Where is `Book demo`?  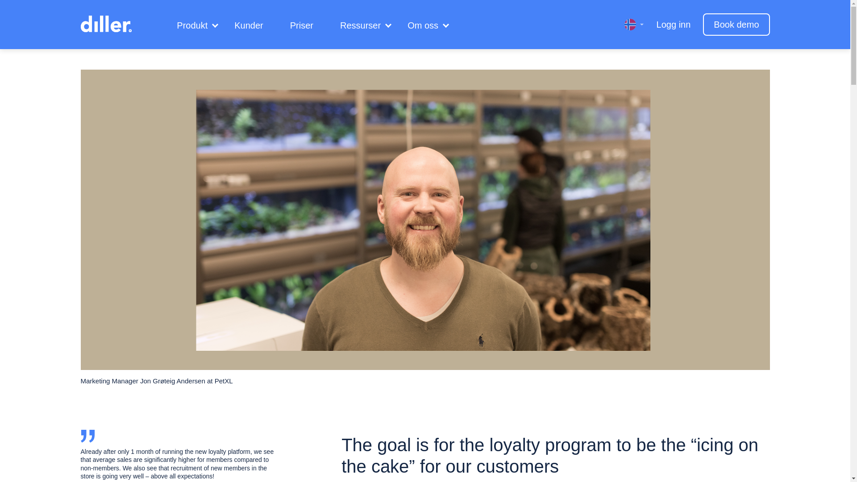 Book demo is located at coordinates (736, 24).